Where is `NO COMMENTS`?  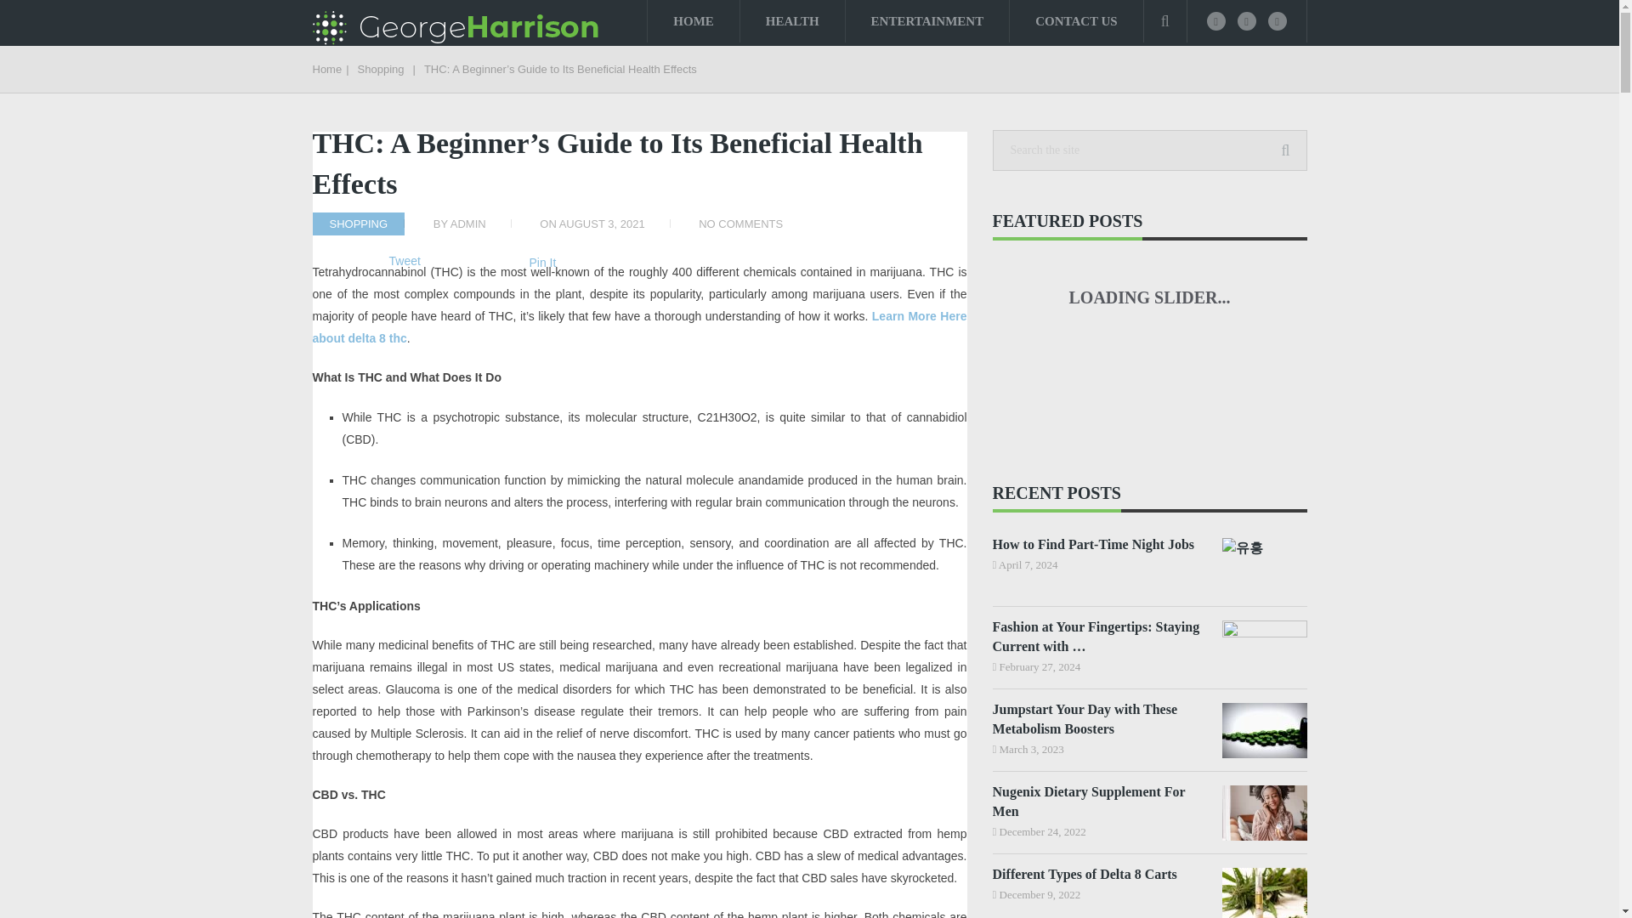
NO COMMENTS is located at coordinates (740, 224).